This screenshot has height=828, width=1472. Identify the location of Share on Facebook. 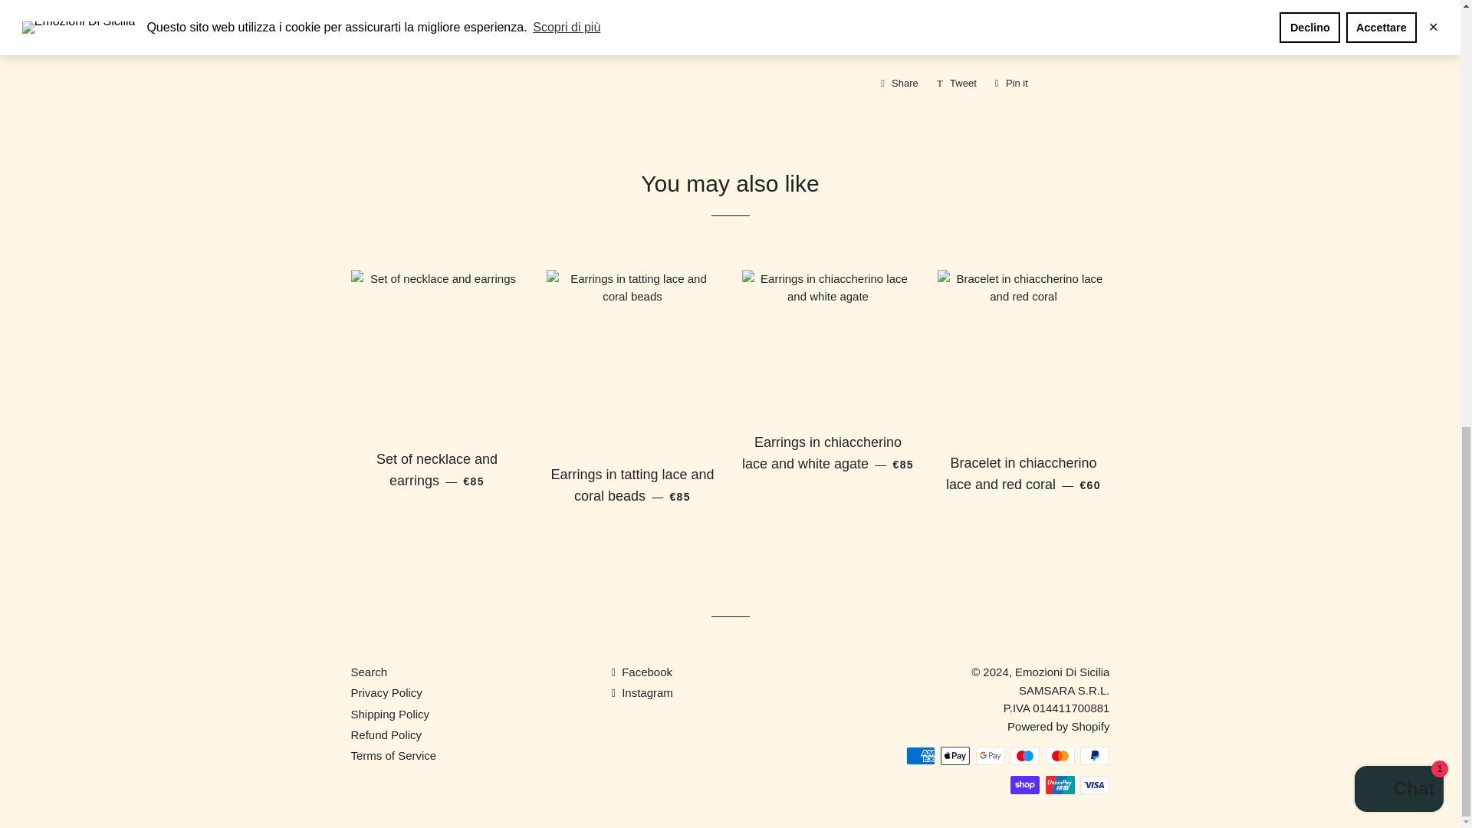
(1024, 784).